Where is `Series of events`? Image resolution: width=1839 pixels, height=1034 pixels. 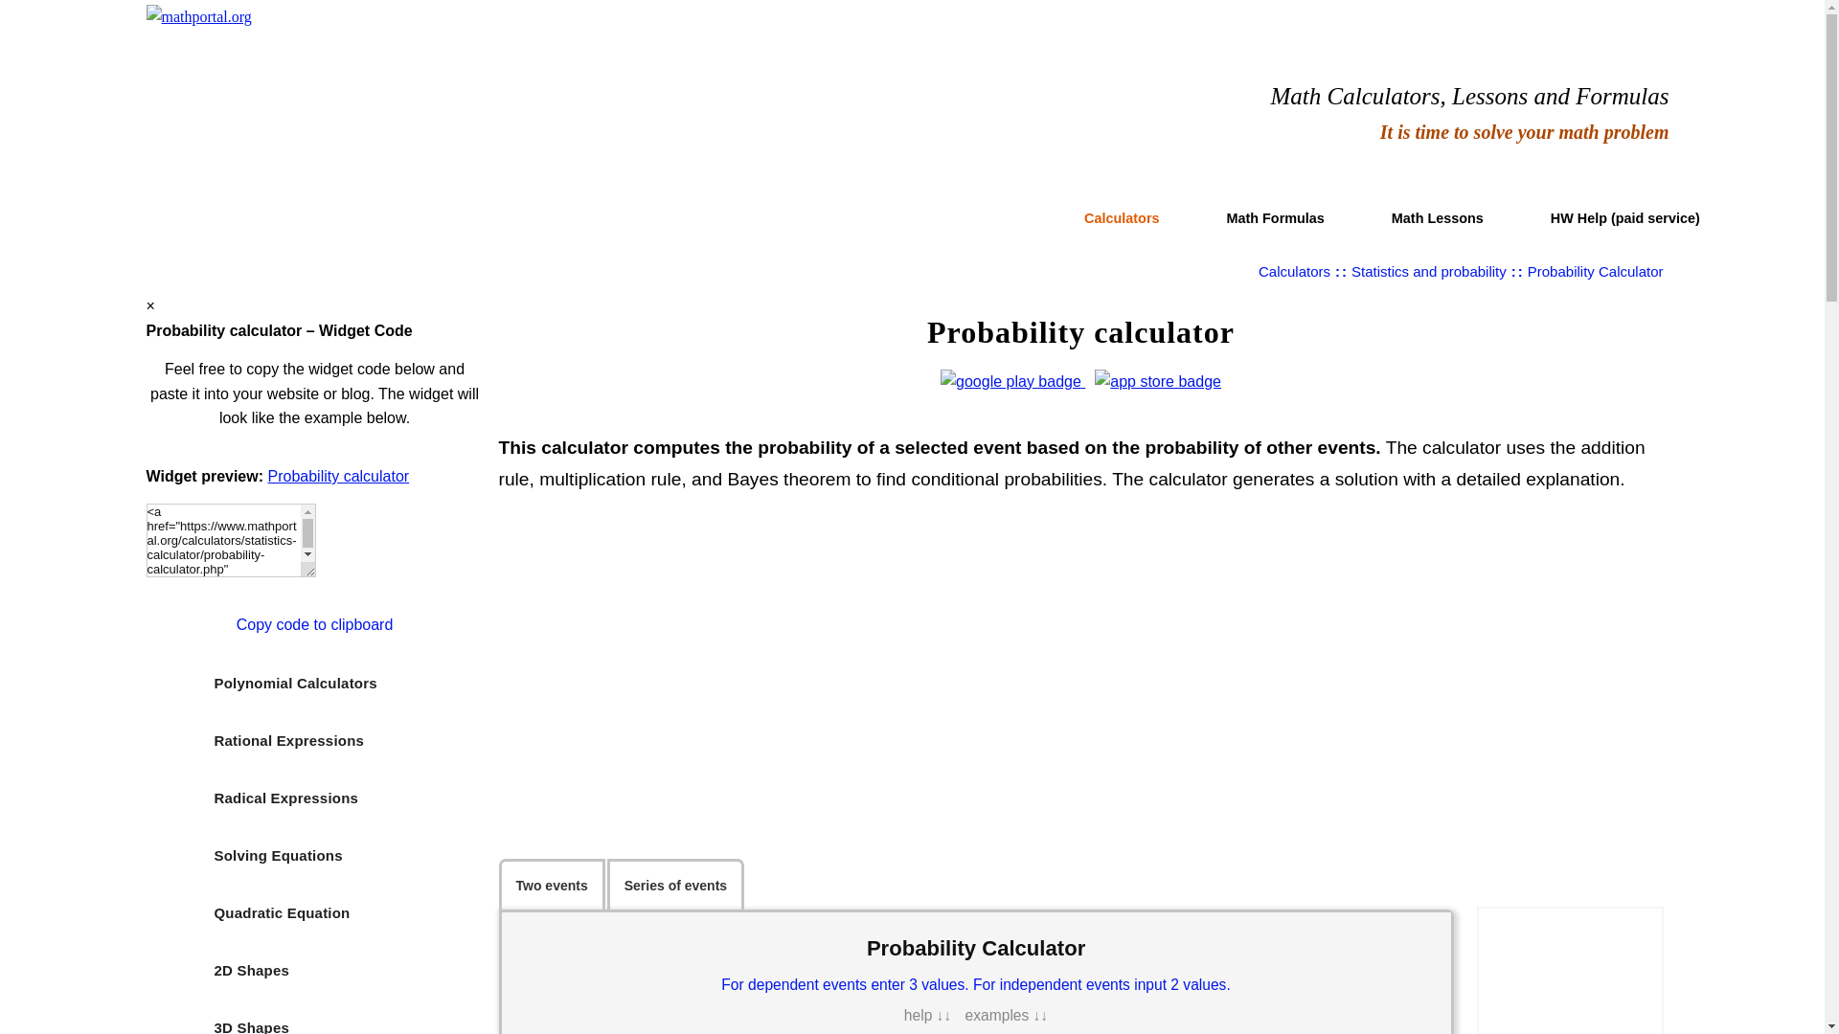 Series of events is located at coordinates (675, 885).